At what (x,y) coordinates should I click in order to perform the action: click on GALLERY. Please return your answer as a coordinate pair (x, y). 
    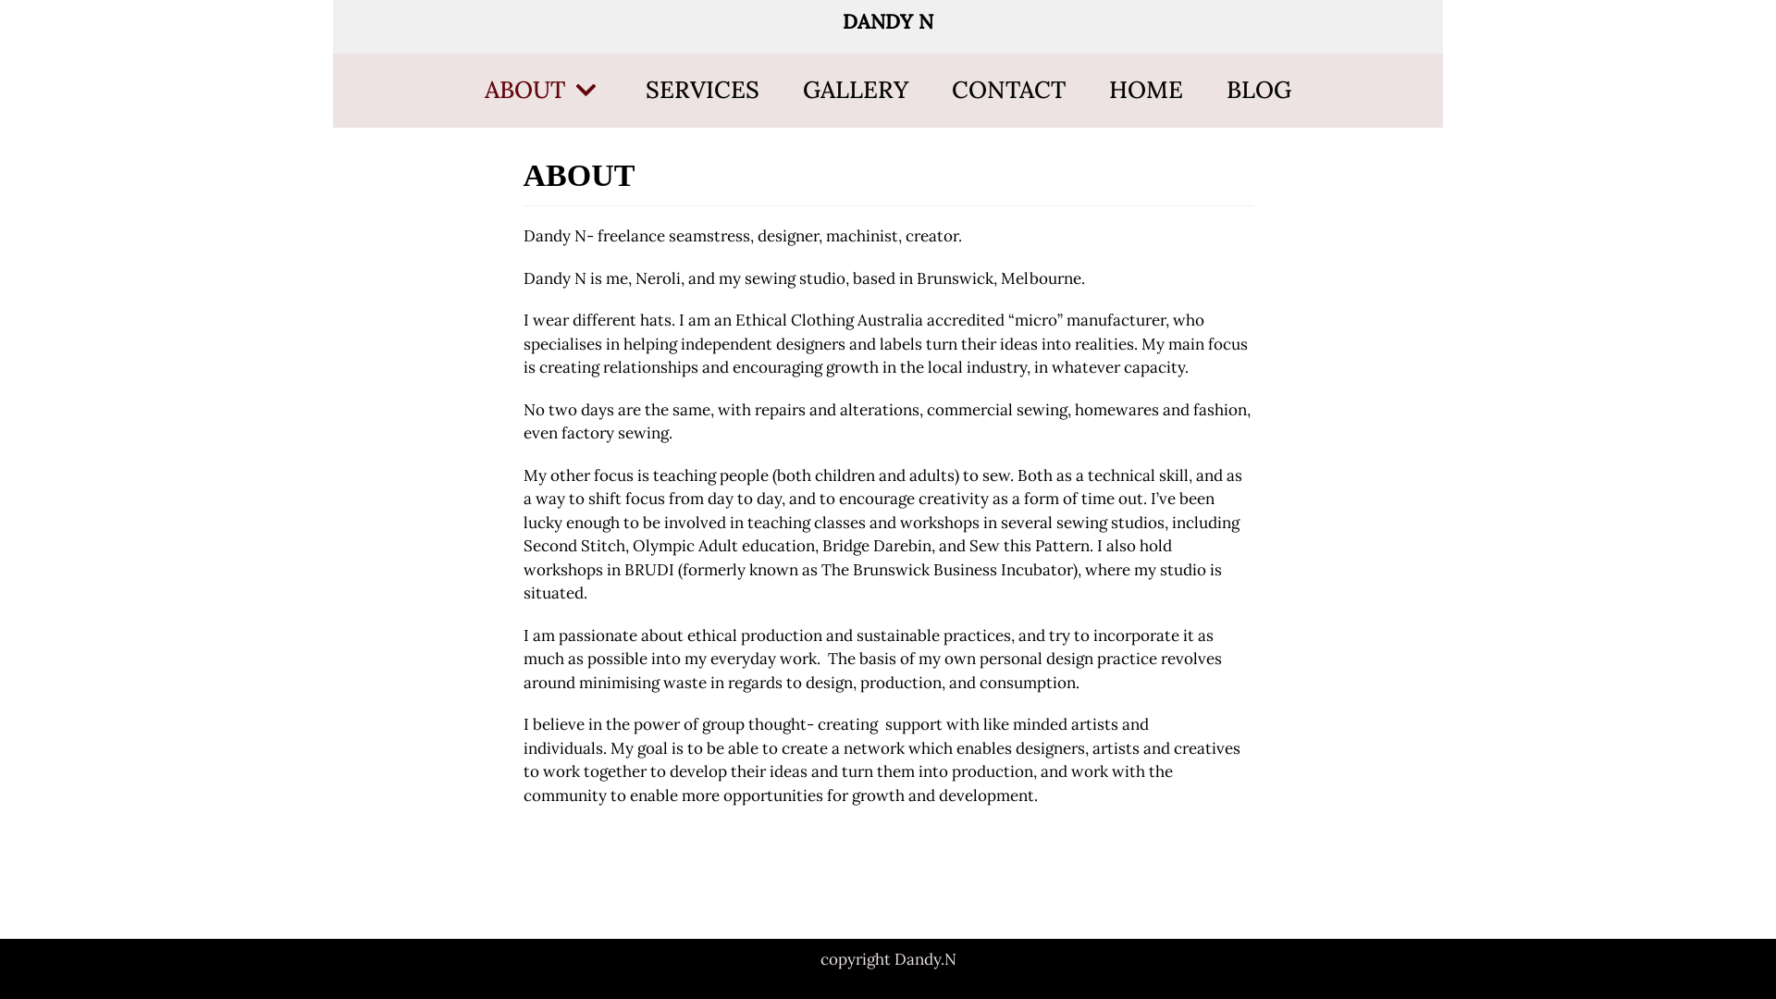
    Looking at the image, I should click on (856, 91).